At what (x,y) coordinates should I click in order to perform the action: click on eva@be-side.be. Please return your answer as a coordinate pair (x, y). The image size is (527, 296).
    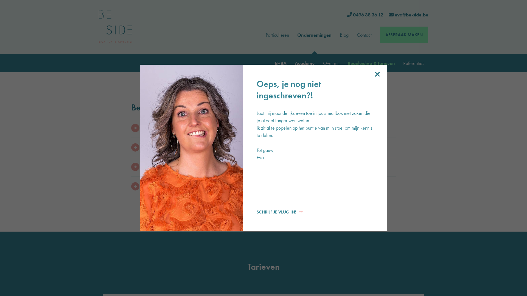
    Looking at the image, I should click on (411, 15).